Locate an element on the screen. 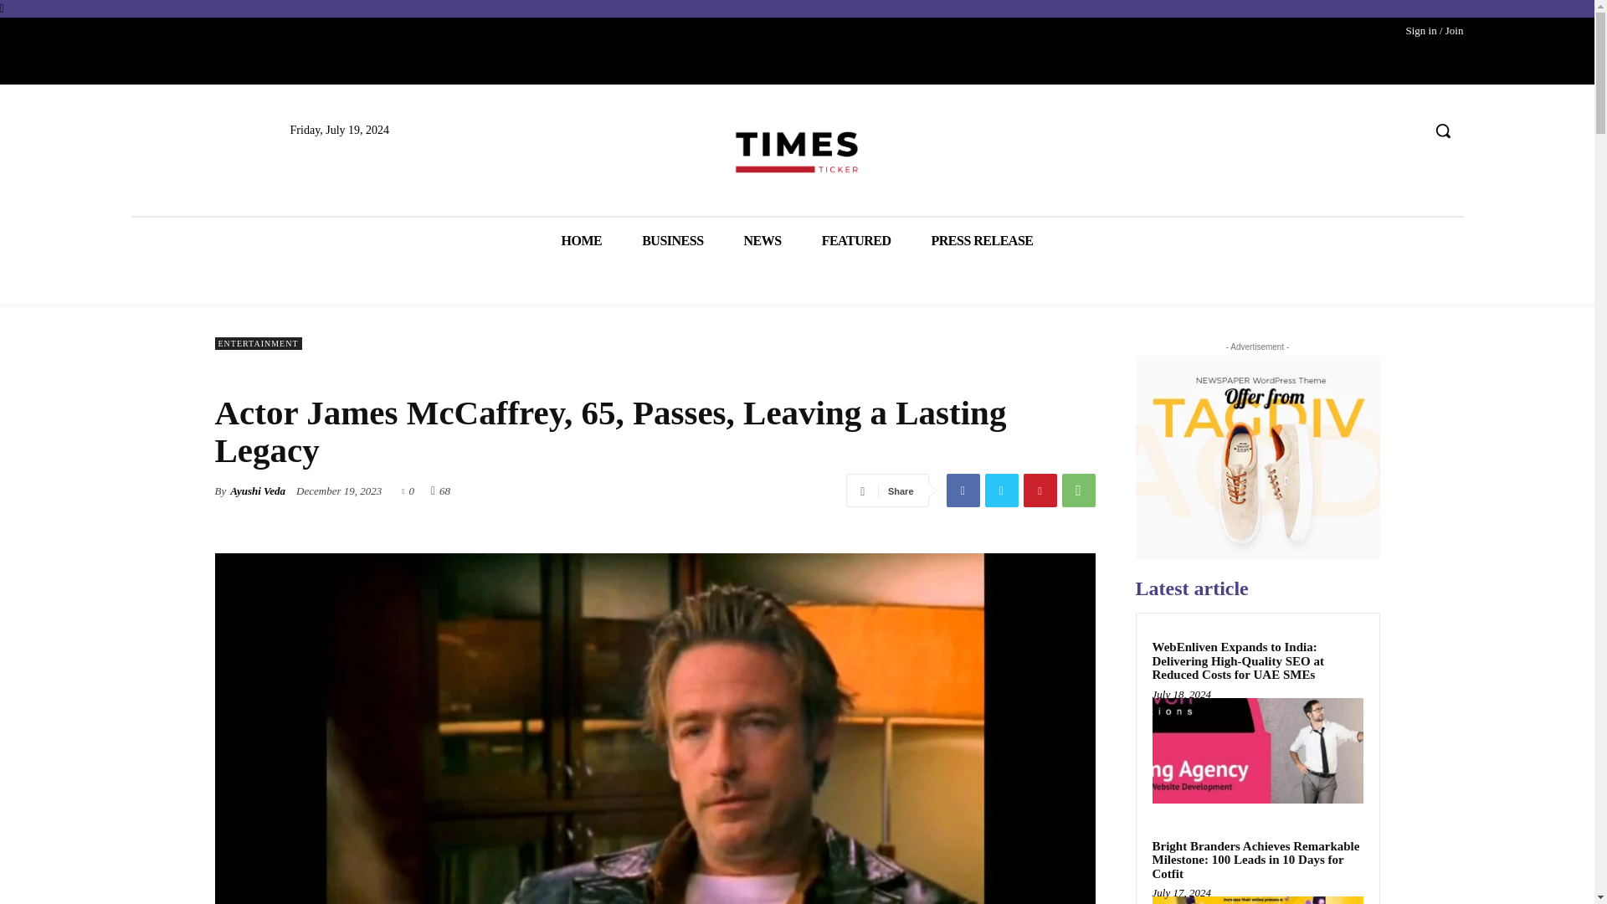 This screenshot has height=904, width=1607. WhatsApp is located at coordinates (1077, 490).